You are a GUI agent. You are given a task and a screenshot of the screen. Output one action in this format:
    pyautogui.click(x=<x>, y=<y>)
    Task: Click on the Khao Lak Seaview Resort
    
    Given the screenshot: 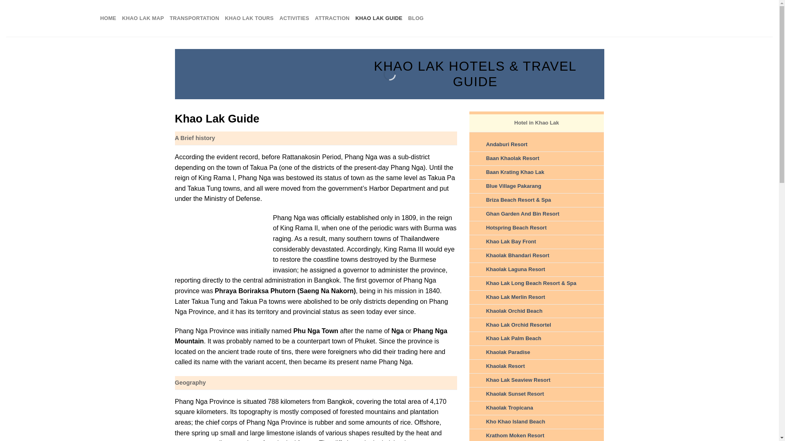 What is the action you would take?
    pyautogui.click(x=518, y=380)
    